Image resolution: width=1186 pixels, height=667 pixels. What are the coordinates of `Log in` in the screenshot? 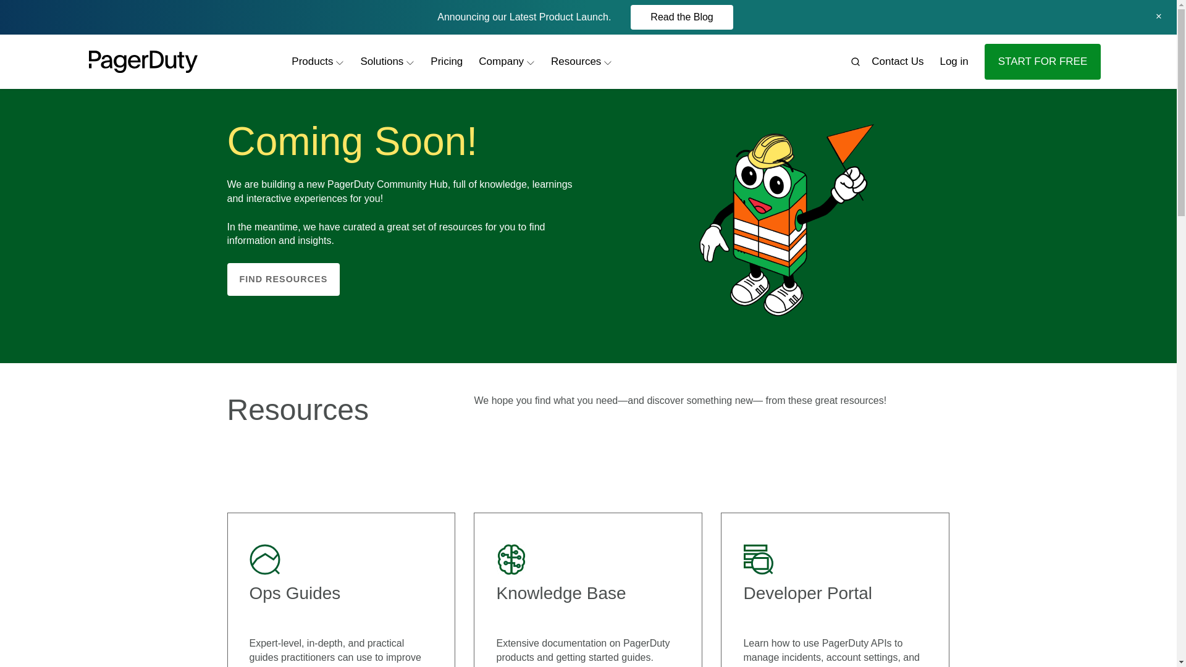 It's located at (581, 61).